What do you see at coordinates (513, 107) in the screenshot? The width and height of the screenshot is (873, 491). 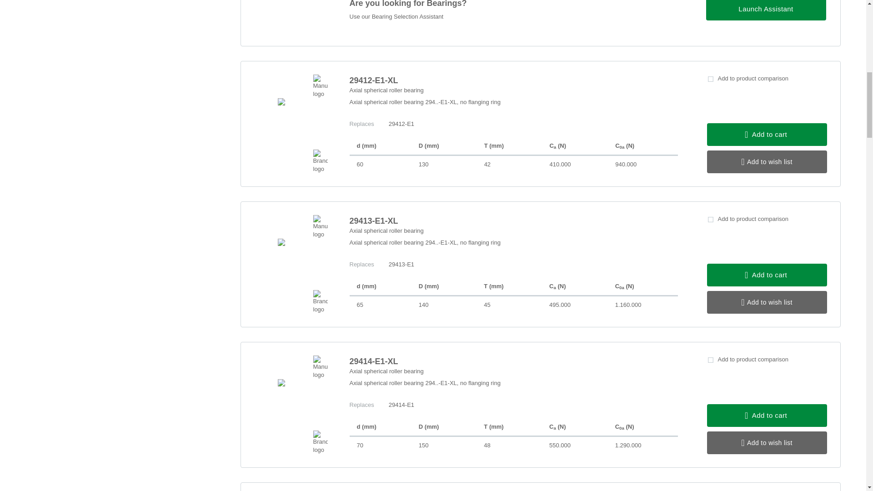 I see `Axial spherical roller bearing 294..-E1-XL, no flanging ring` at bounding box center [513, 107].